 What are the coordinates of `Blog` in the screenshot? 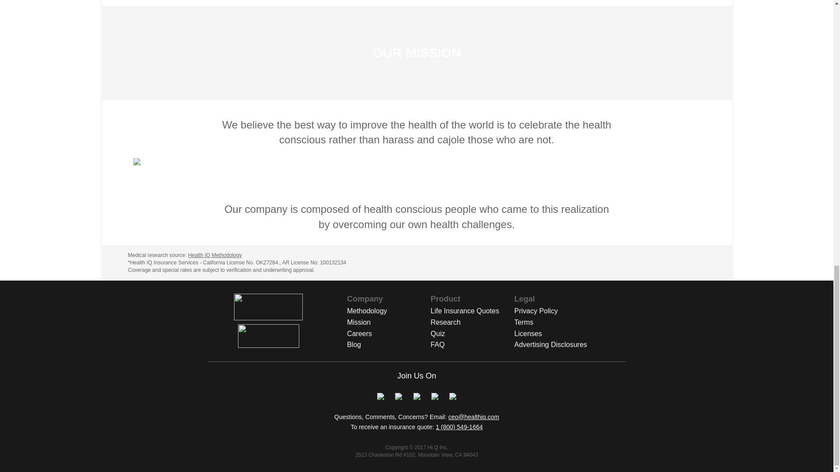 It's located at (388, 345).